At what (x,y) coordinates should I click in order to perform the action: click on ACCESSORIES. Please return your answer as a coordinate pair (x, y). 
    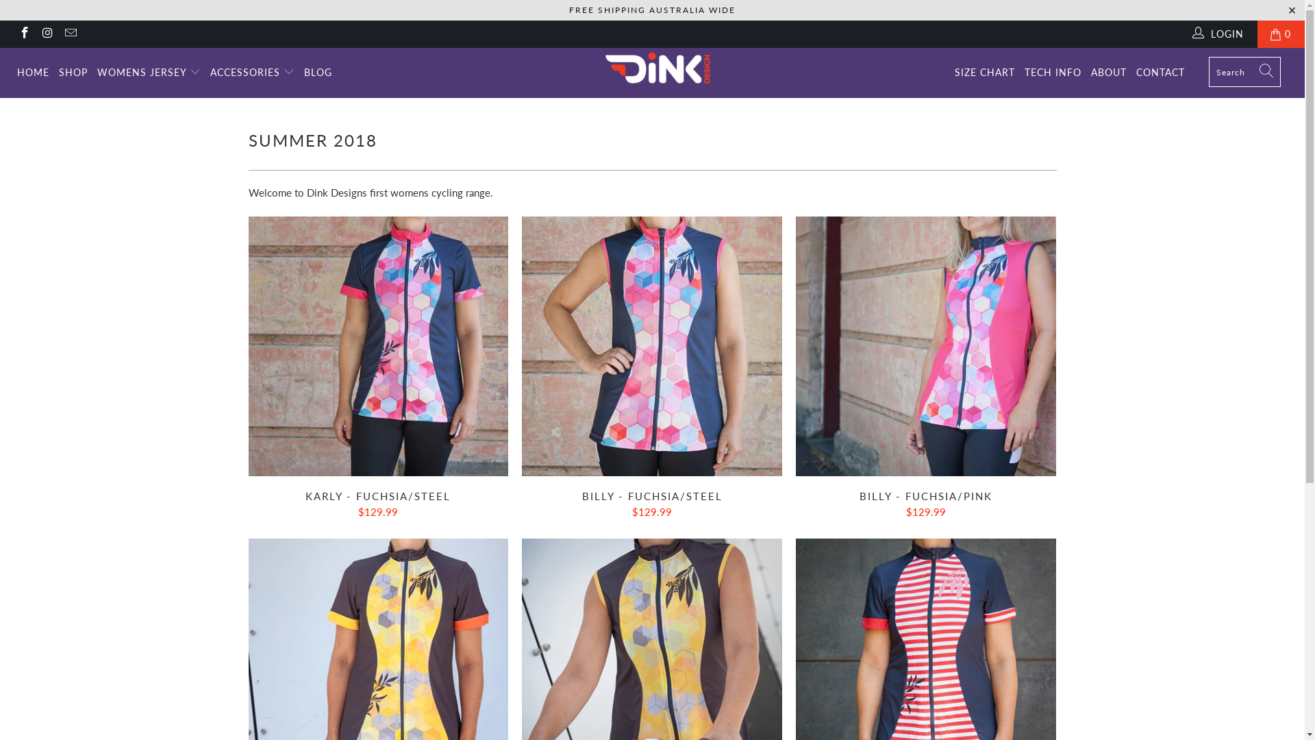
    Looking at the image, I should click on (252, 73).